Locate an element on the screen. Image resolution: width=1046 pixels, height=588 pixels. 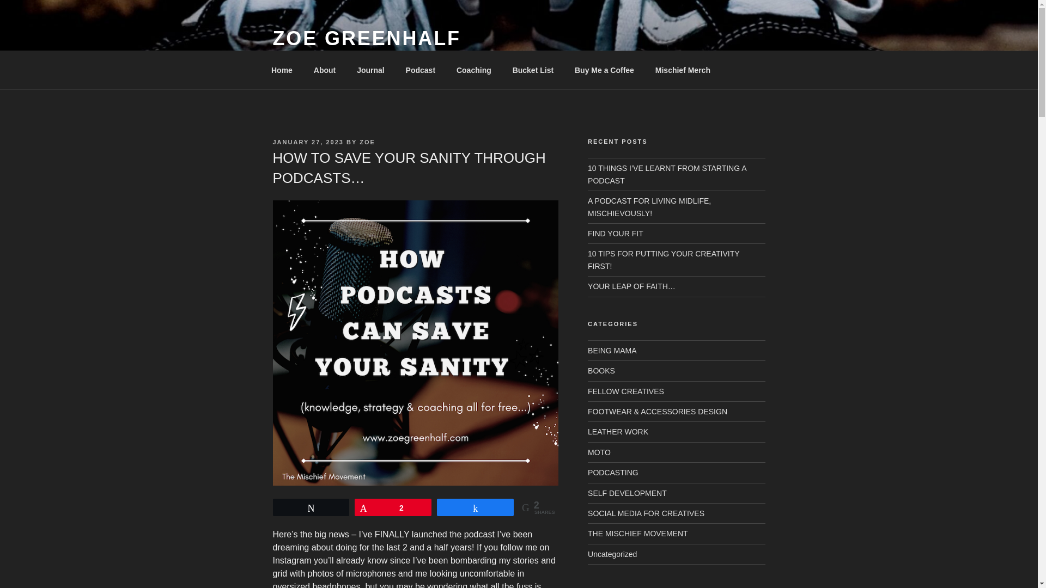
Take Action Now! is located at coordinates (141, 11).